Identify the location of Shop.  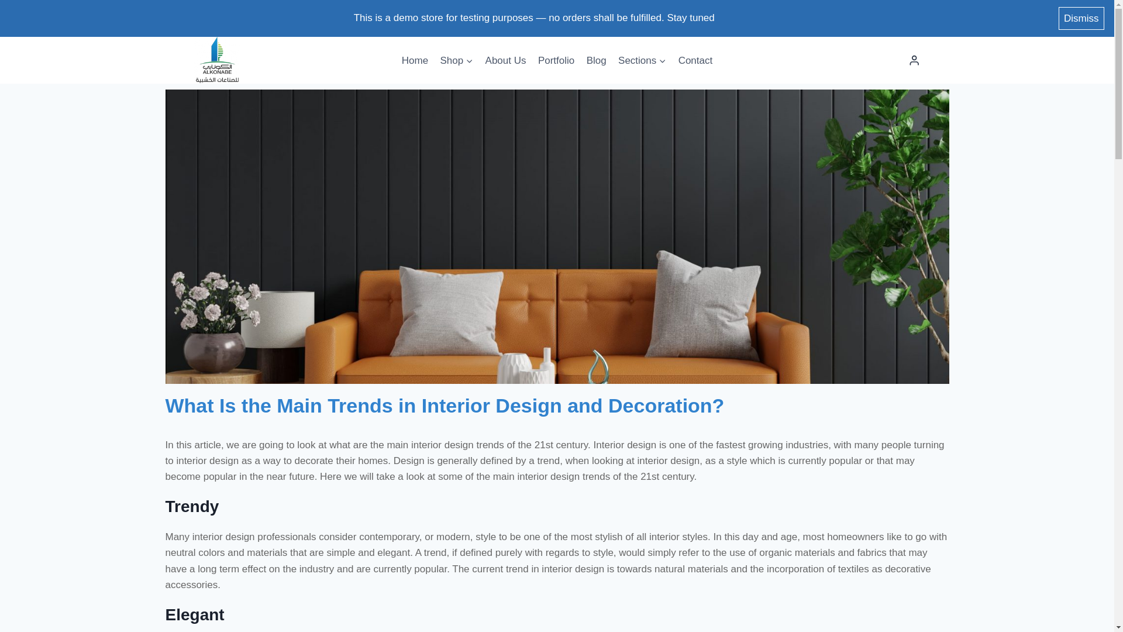
(456, 60).